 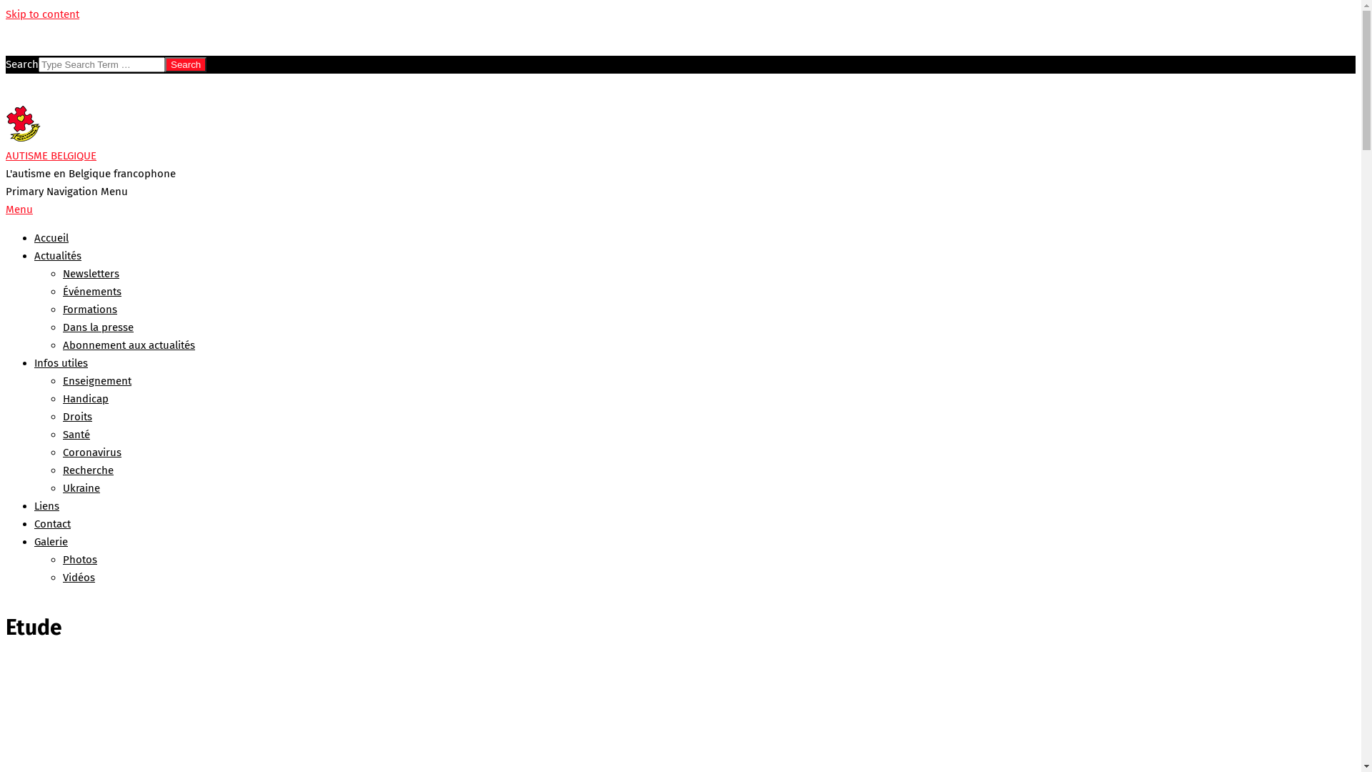 I want to click on Galerie, so click(x=51, y=542).